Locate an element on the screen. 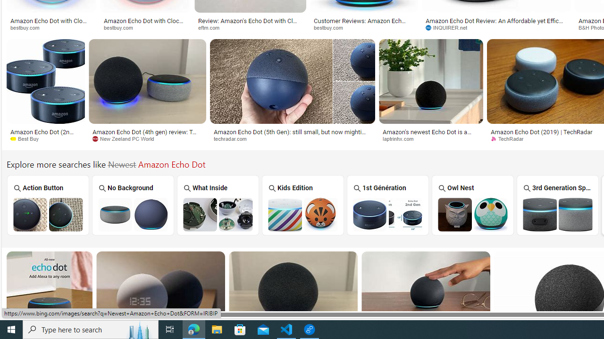  Action Button is located at coordinates (48, 205).